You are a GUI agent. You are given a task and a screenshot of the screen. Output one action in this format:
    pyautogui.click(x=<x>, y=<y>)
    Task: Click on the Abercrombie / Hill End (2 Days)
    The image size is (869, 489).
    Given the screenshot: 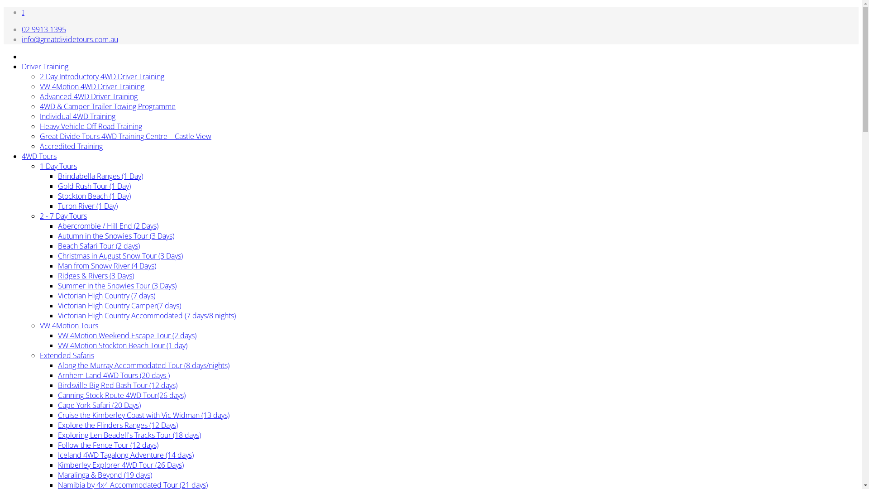 What is the action you would take?
    pyautogui.click(x=108, y=226)
    